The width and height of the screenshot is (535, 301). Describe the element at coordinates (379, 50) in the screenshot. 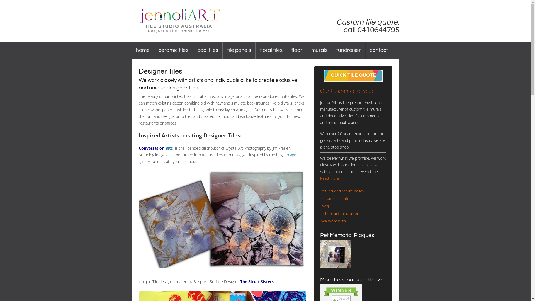

I see `contact` at that location.